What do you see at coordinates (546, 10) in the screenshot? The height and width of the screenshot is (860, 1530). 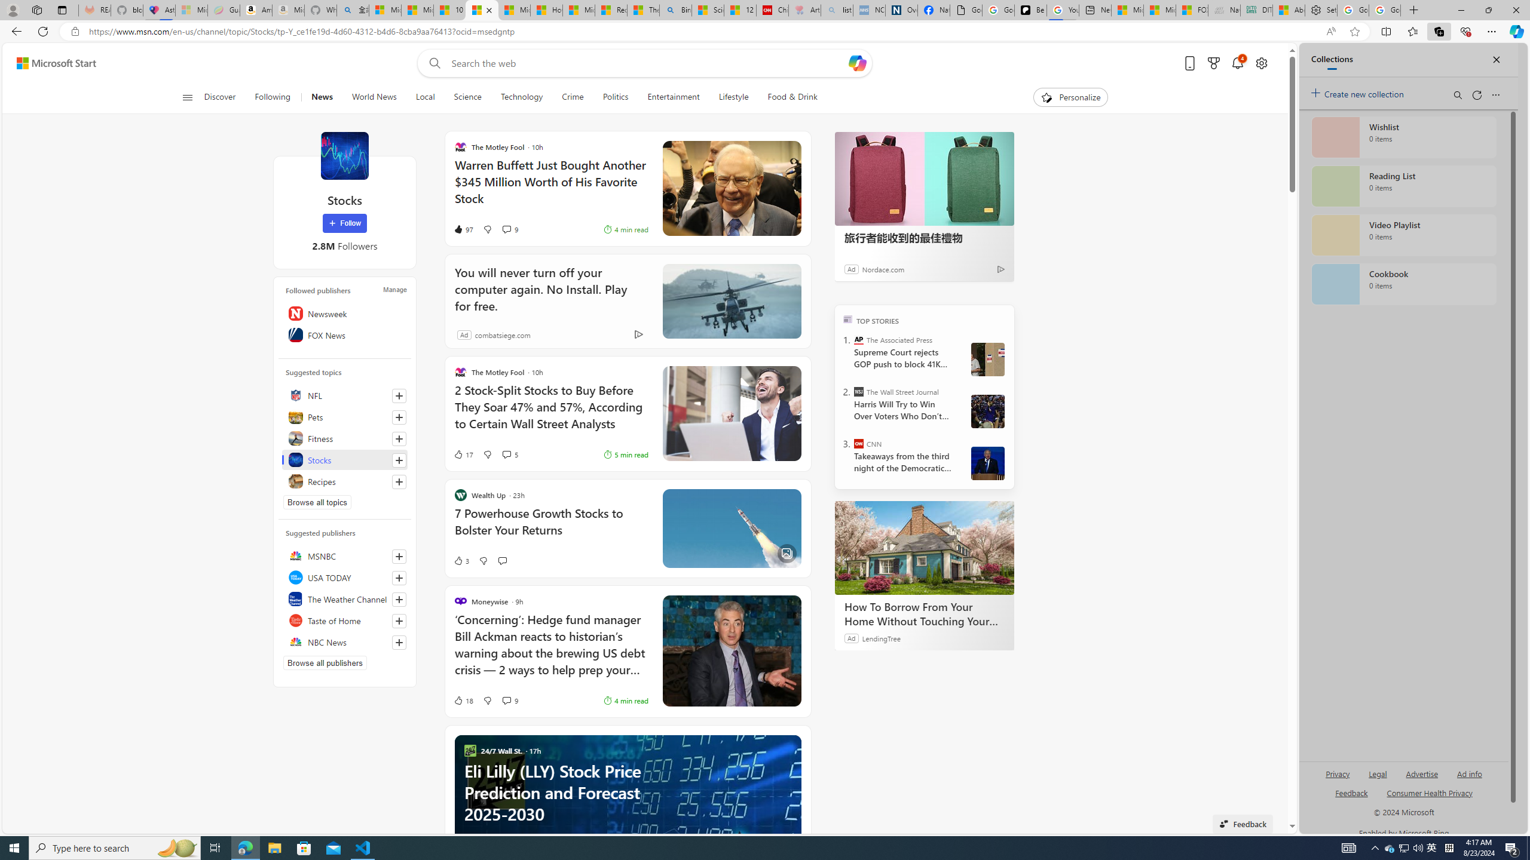 I see `How I Got Rid of Microsoft Edge's Unnecessary Features` at bounding box center [546, 10].